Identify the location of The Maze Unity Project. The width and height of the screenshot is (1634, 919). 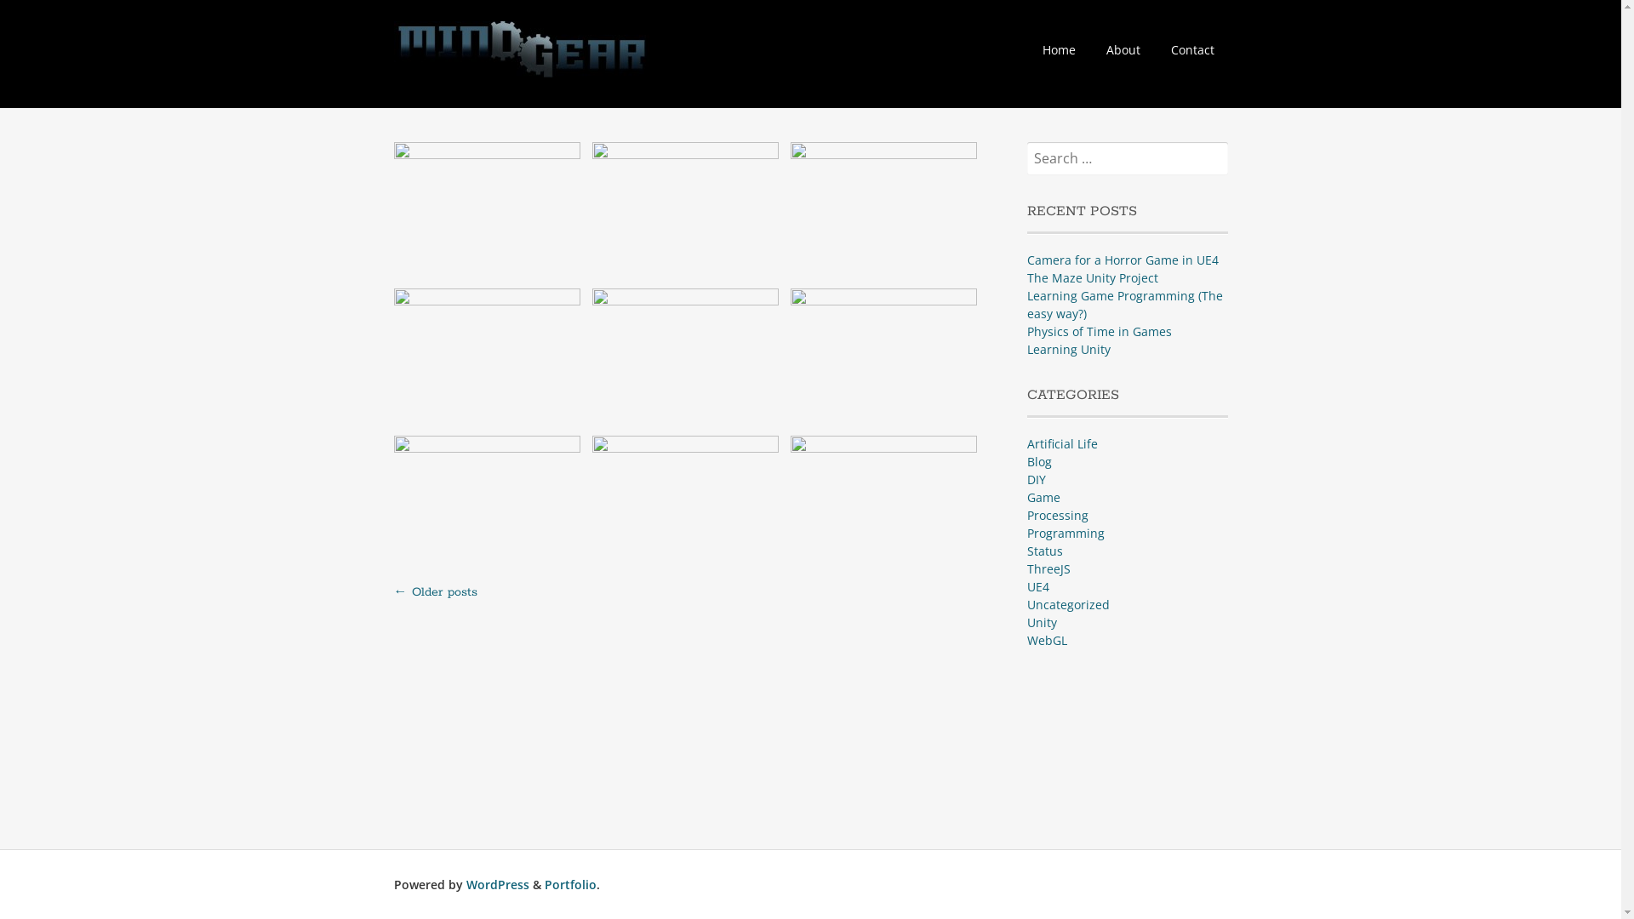
(1093, 277).